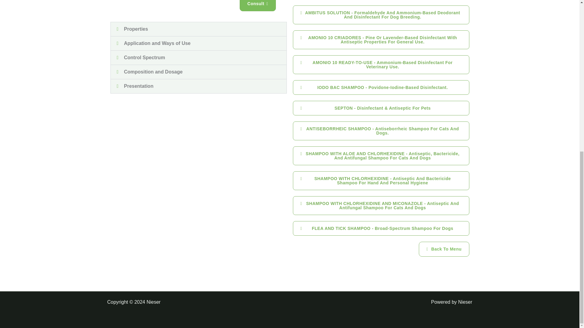 This screenshot has width=584, height=328. Describe the element at coordinates (157, 43) in the screenshot. I see `Application and Ways of Use` at that location.